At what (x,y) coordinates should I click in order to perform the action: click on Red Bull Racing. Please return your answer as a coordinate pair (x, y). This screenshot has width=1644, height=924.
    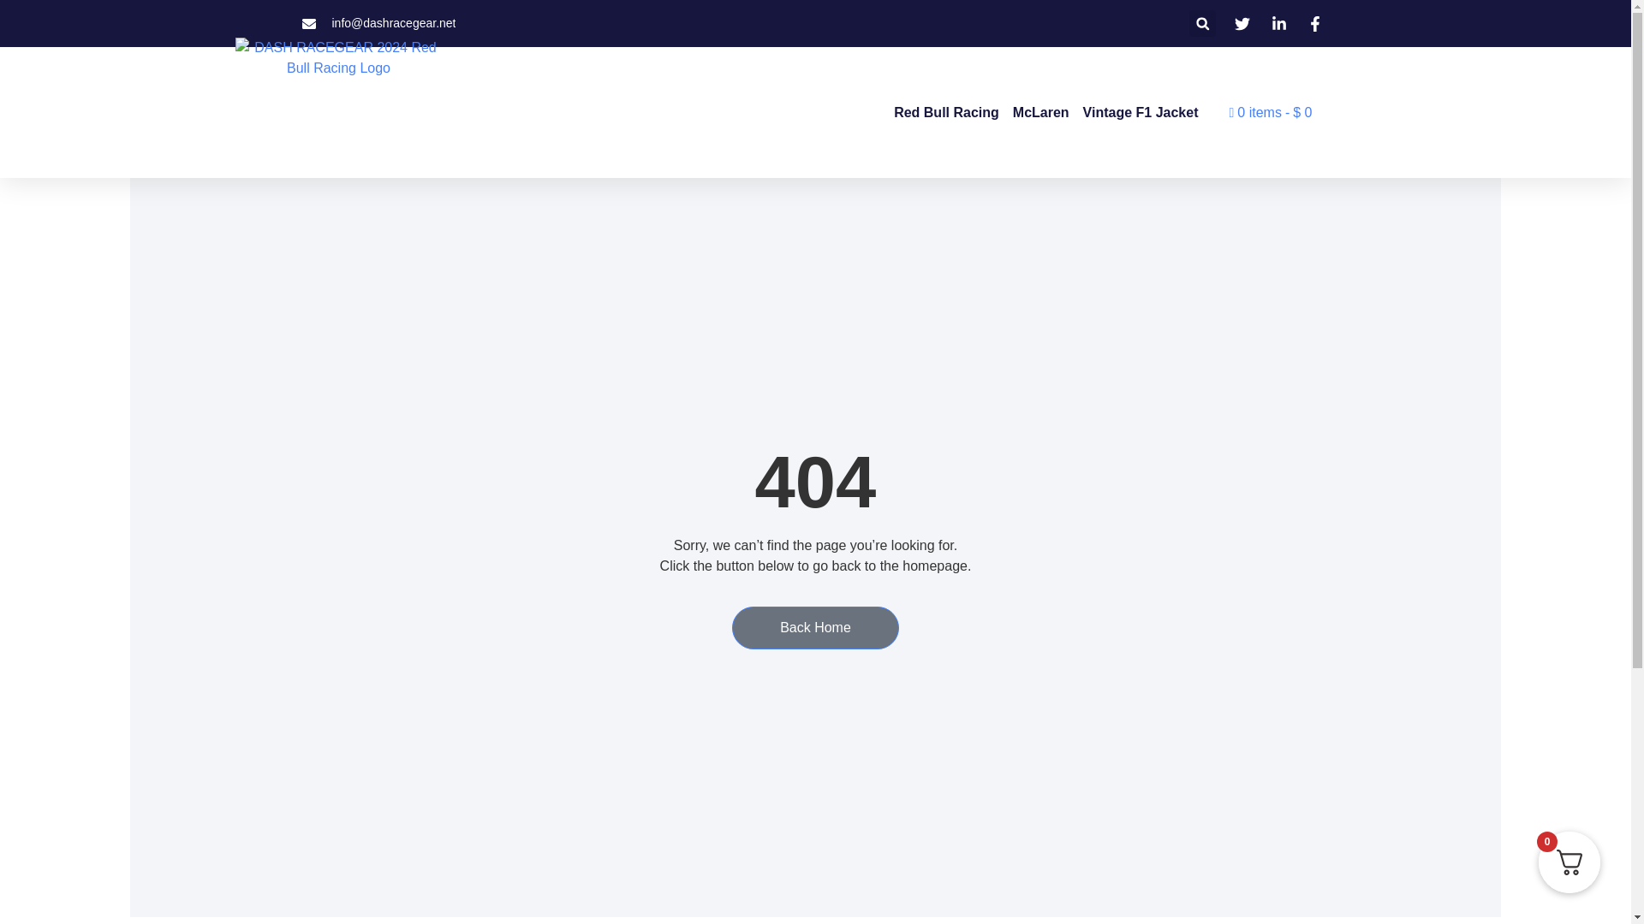
    Looking at the image, I should click on (947, 112).